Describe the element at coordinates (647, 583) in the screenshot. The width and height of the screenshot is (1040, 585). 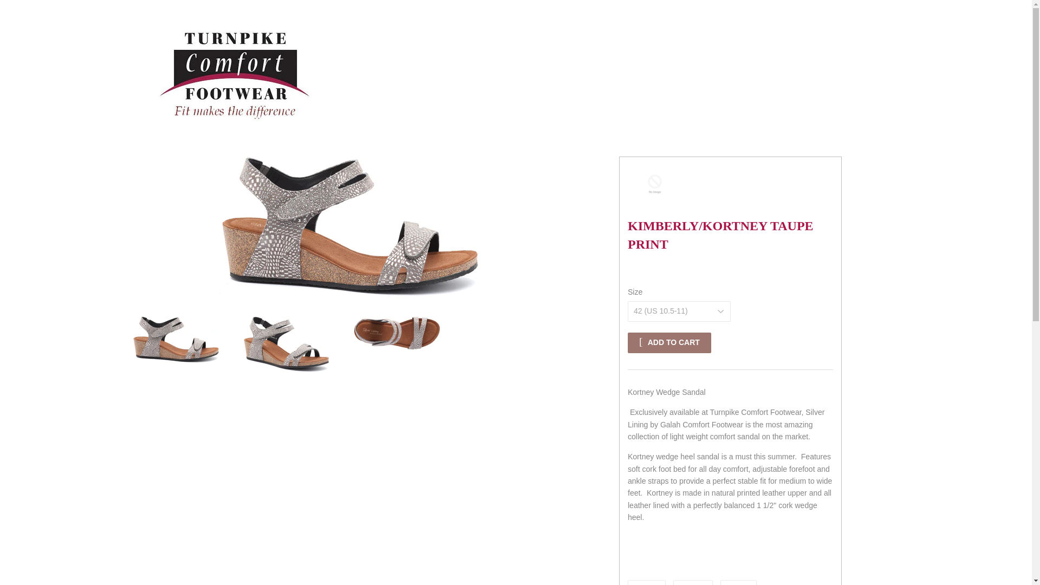
I see `Share on Facebook` at that location.